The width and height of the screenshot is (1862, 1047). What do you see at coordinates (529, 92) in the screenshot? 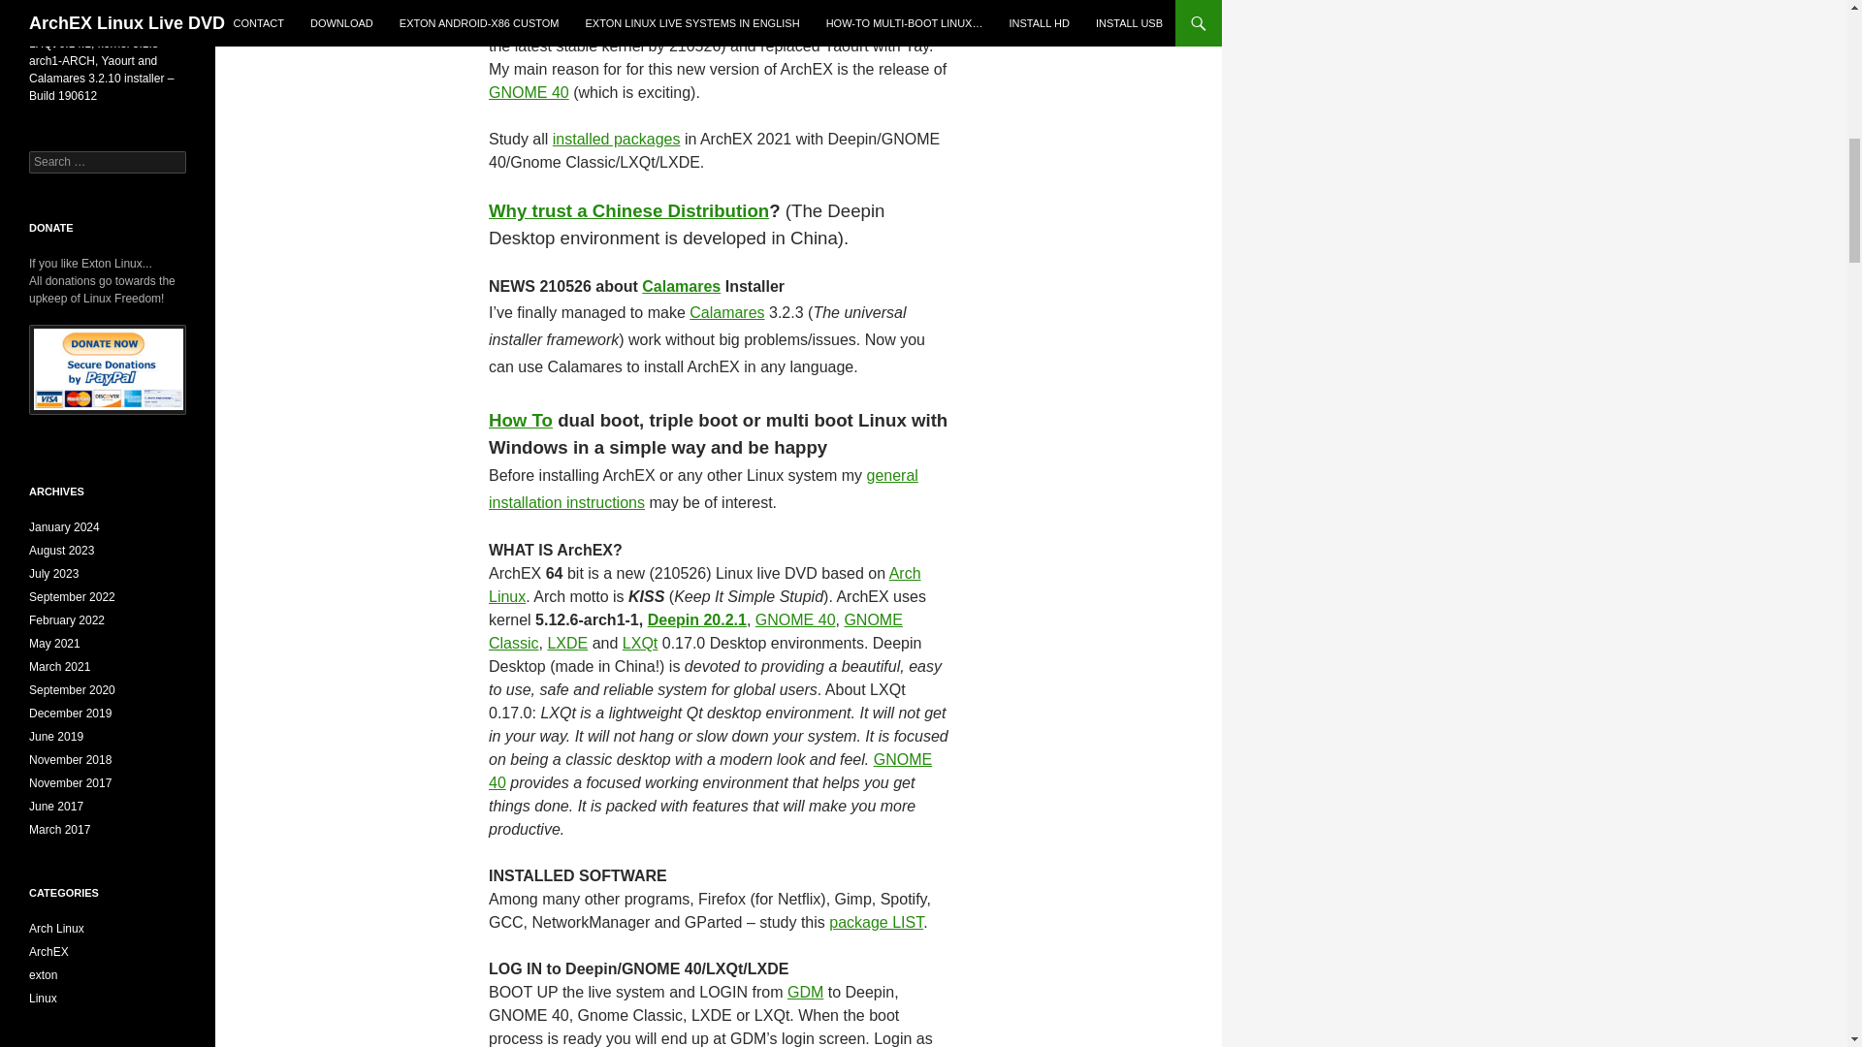
I see `GNOME 40` at bounding box center [529, 92].